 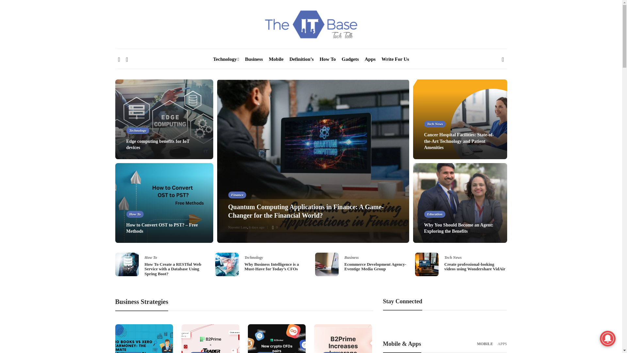 What do you see at coordinates (254, 59) in the screenshot?
I see `Business` at bounding box center [254, 59].